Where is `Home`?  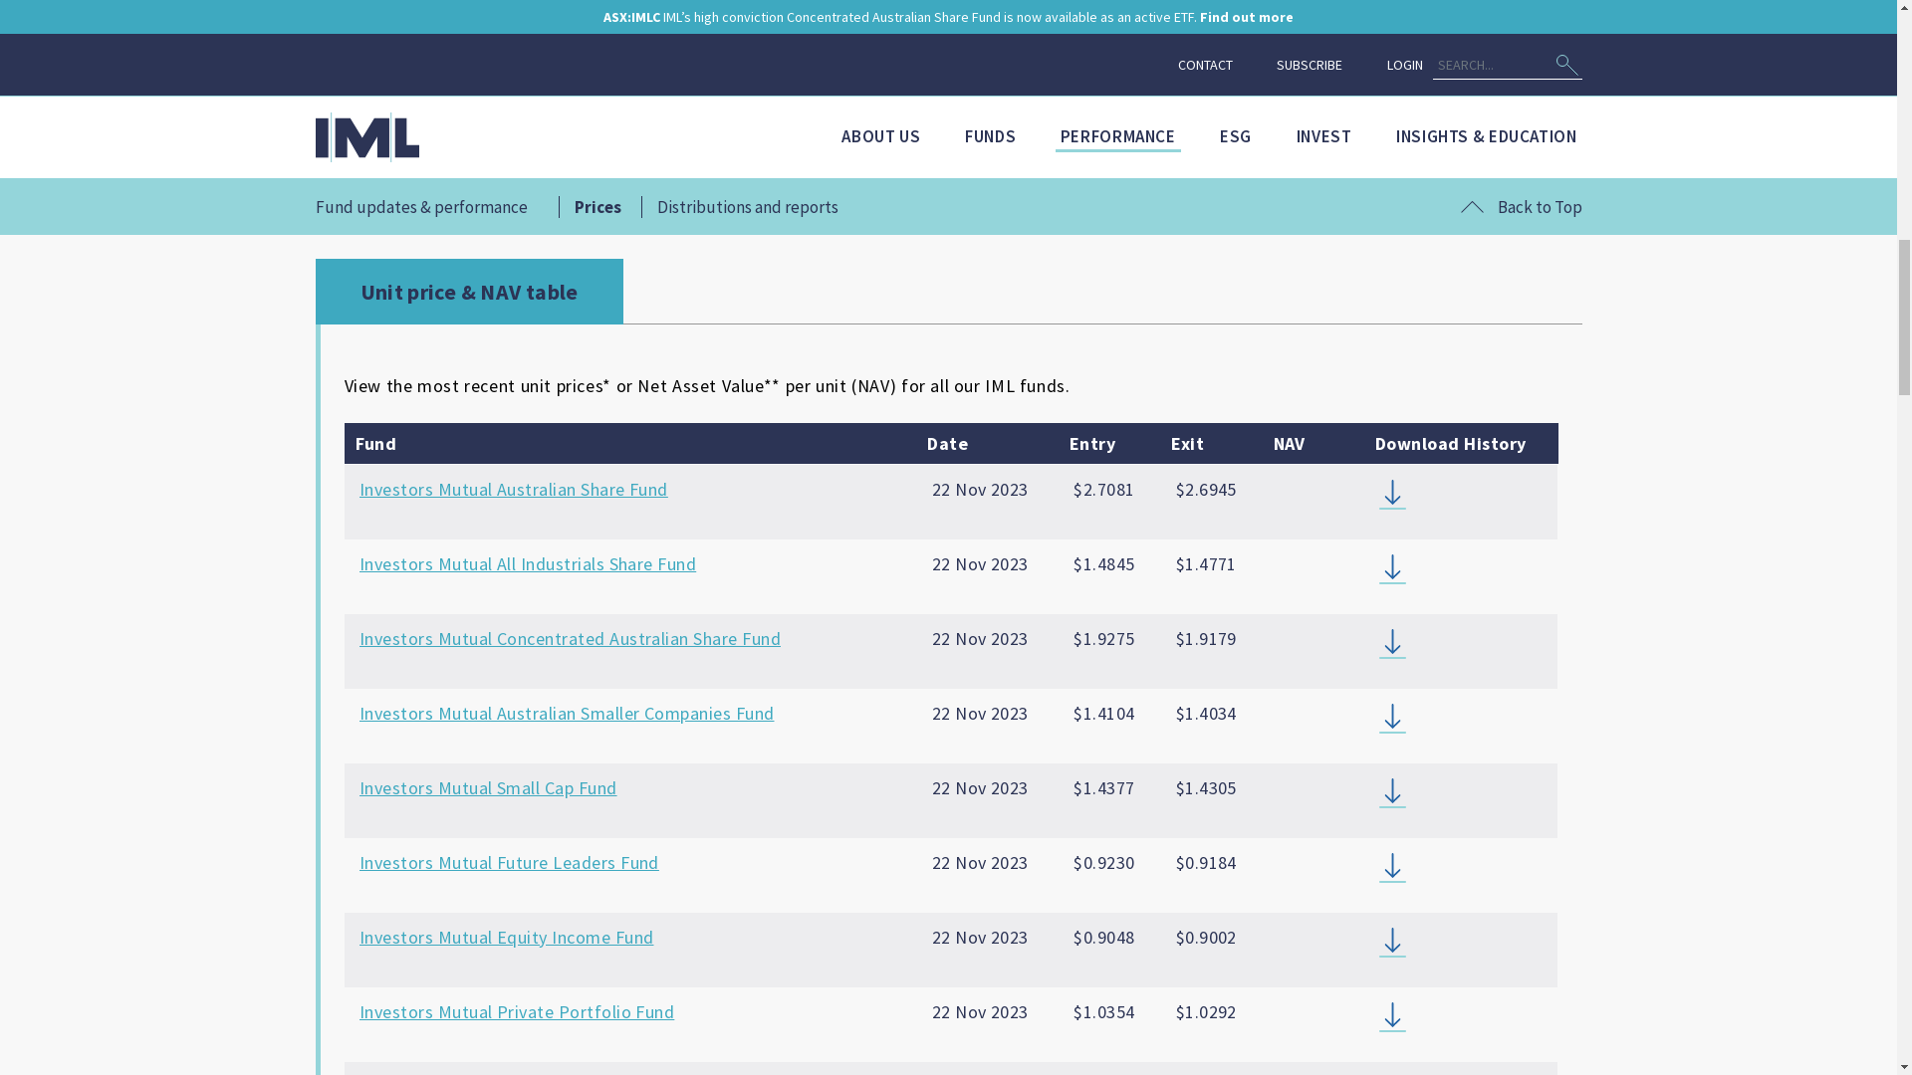
Home is located at coordinates (337, 641).